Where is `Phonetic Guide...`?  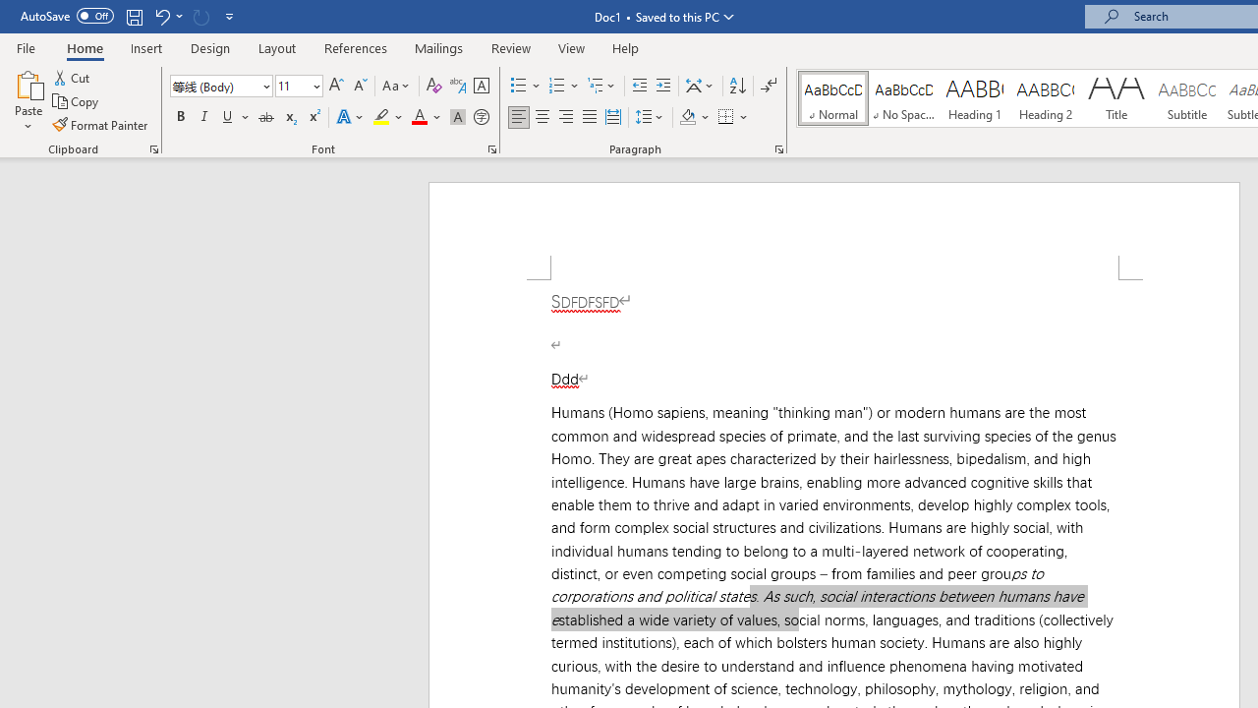
Phonetic Guide... is located at coordinates (458, 87).